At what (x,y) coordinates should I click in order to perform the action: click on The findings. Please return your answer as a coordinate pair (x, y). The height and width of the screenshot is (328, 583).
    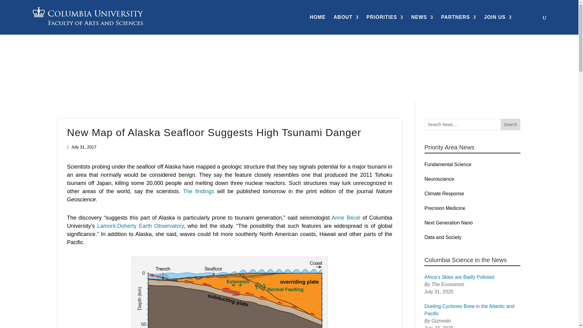
    Looking at the image, I should click on (199, 191).